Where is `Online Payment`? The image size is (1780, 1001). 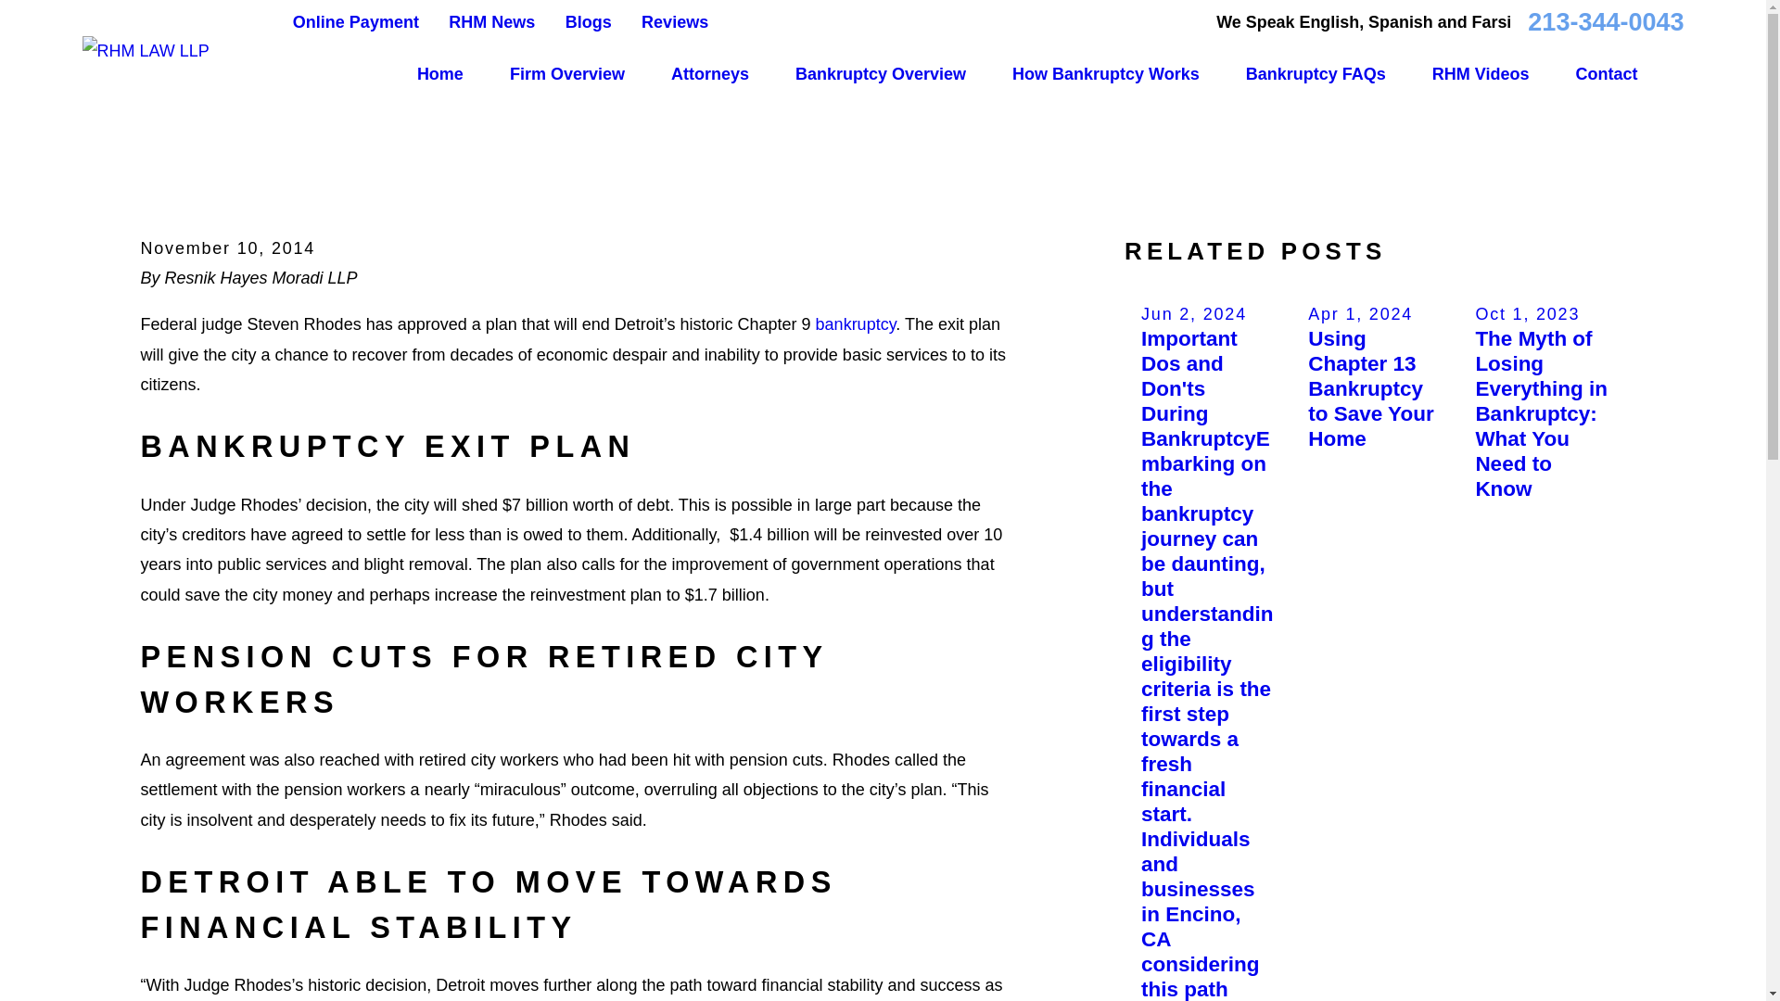 Online Payment is located at coordinates (356, 22).